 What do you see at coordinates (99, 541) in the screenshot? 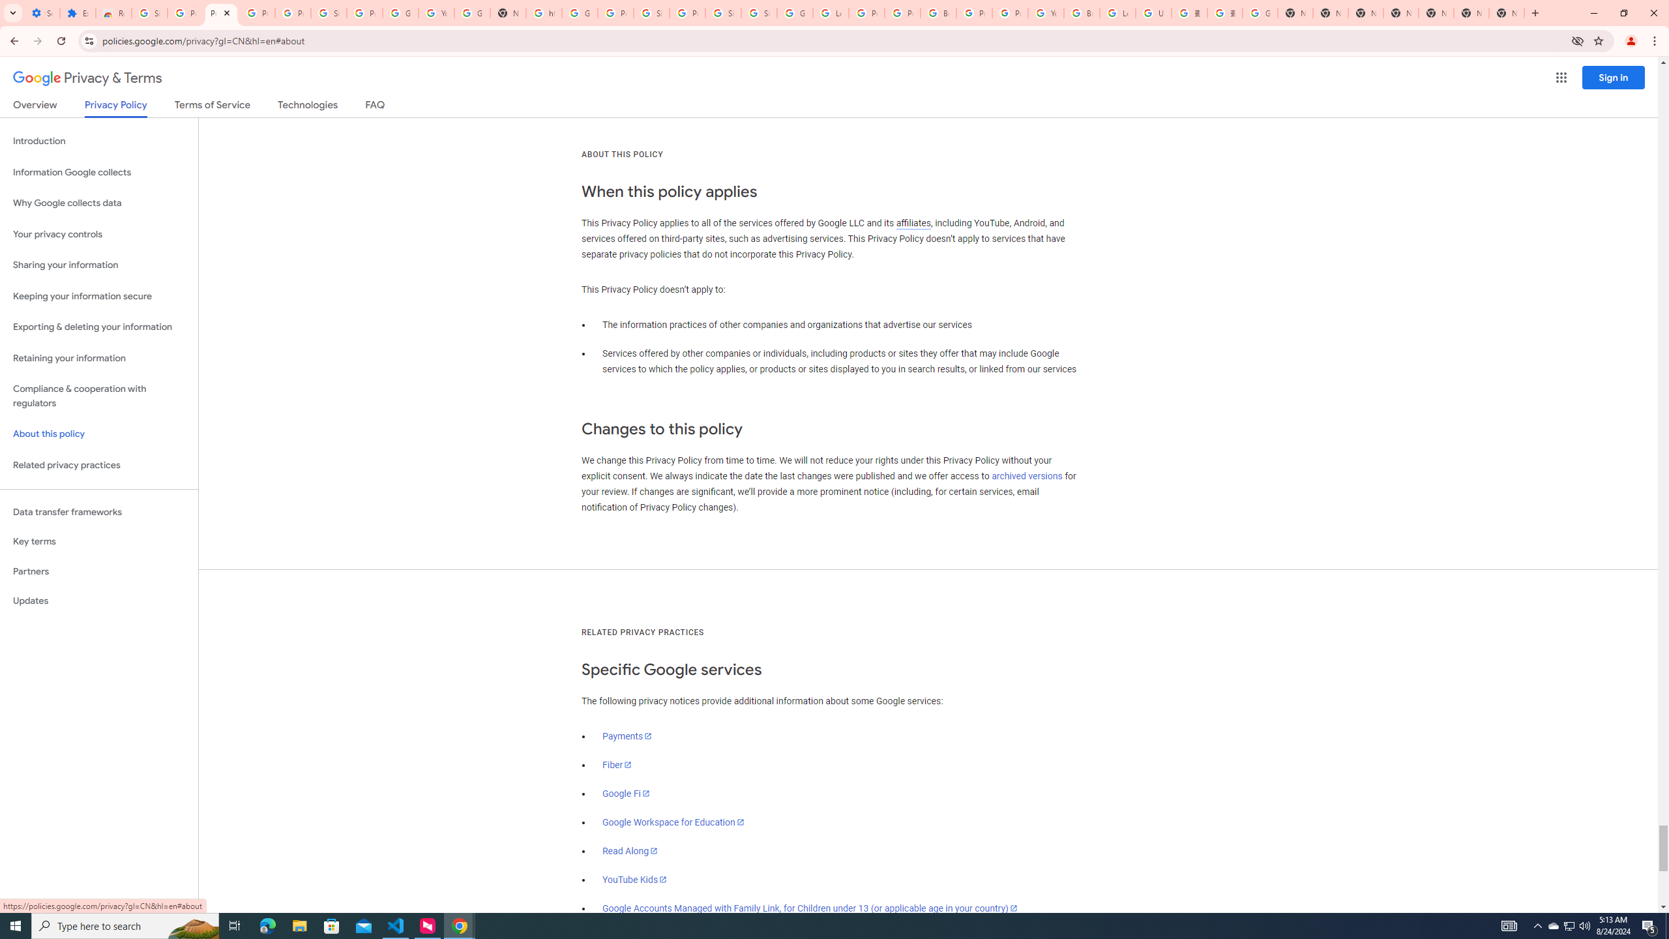
I see `Key terms` at bounding box center [99, 541].